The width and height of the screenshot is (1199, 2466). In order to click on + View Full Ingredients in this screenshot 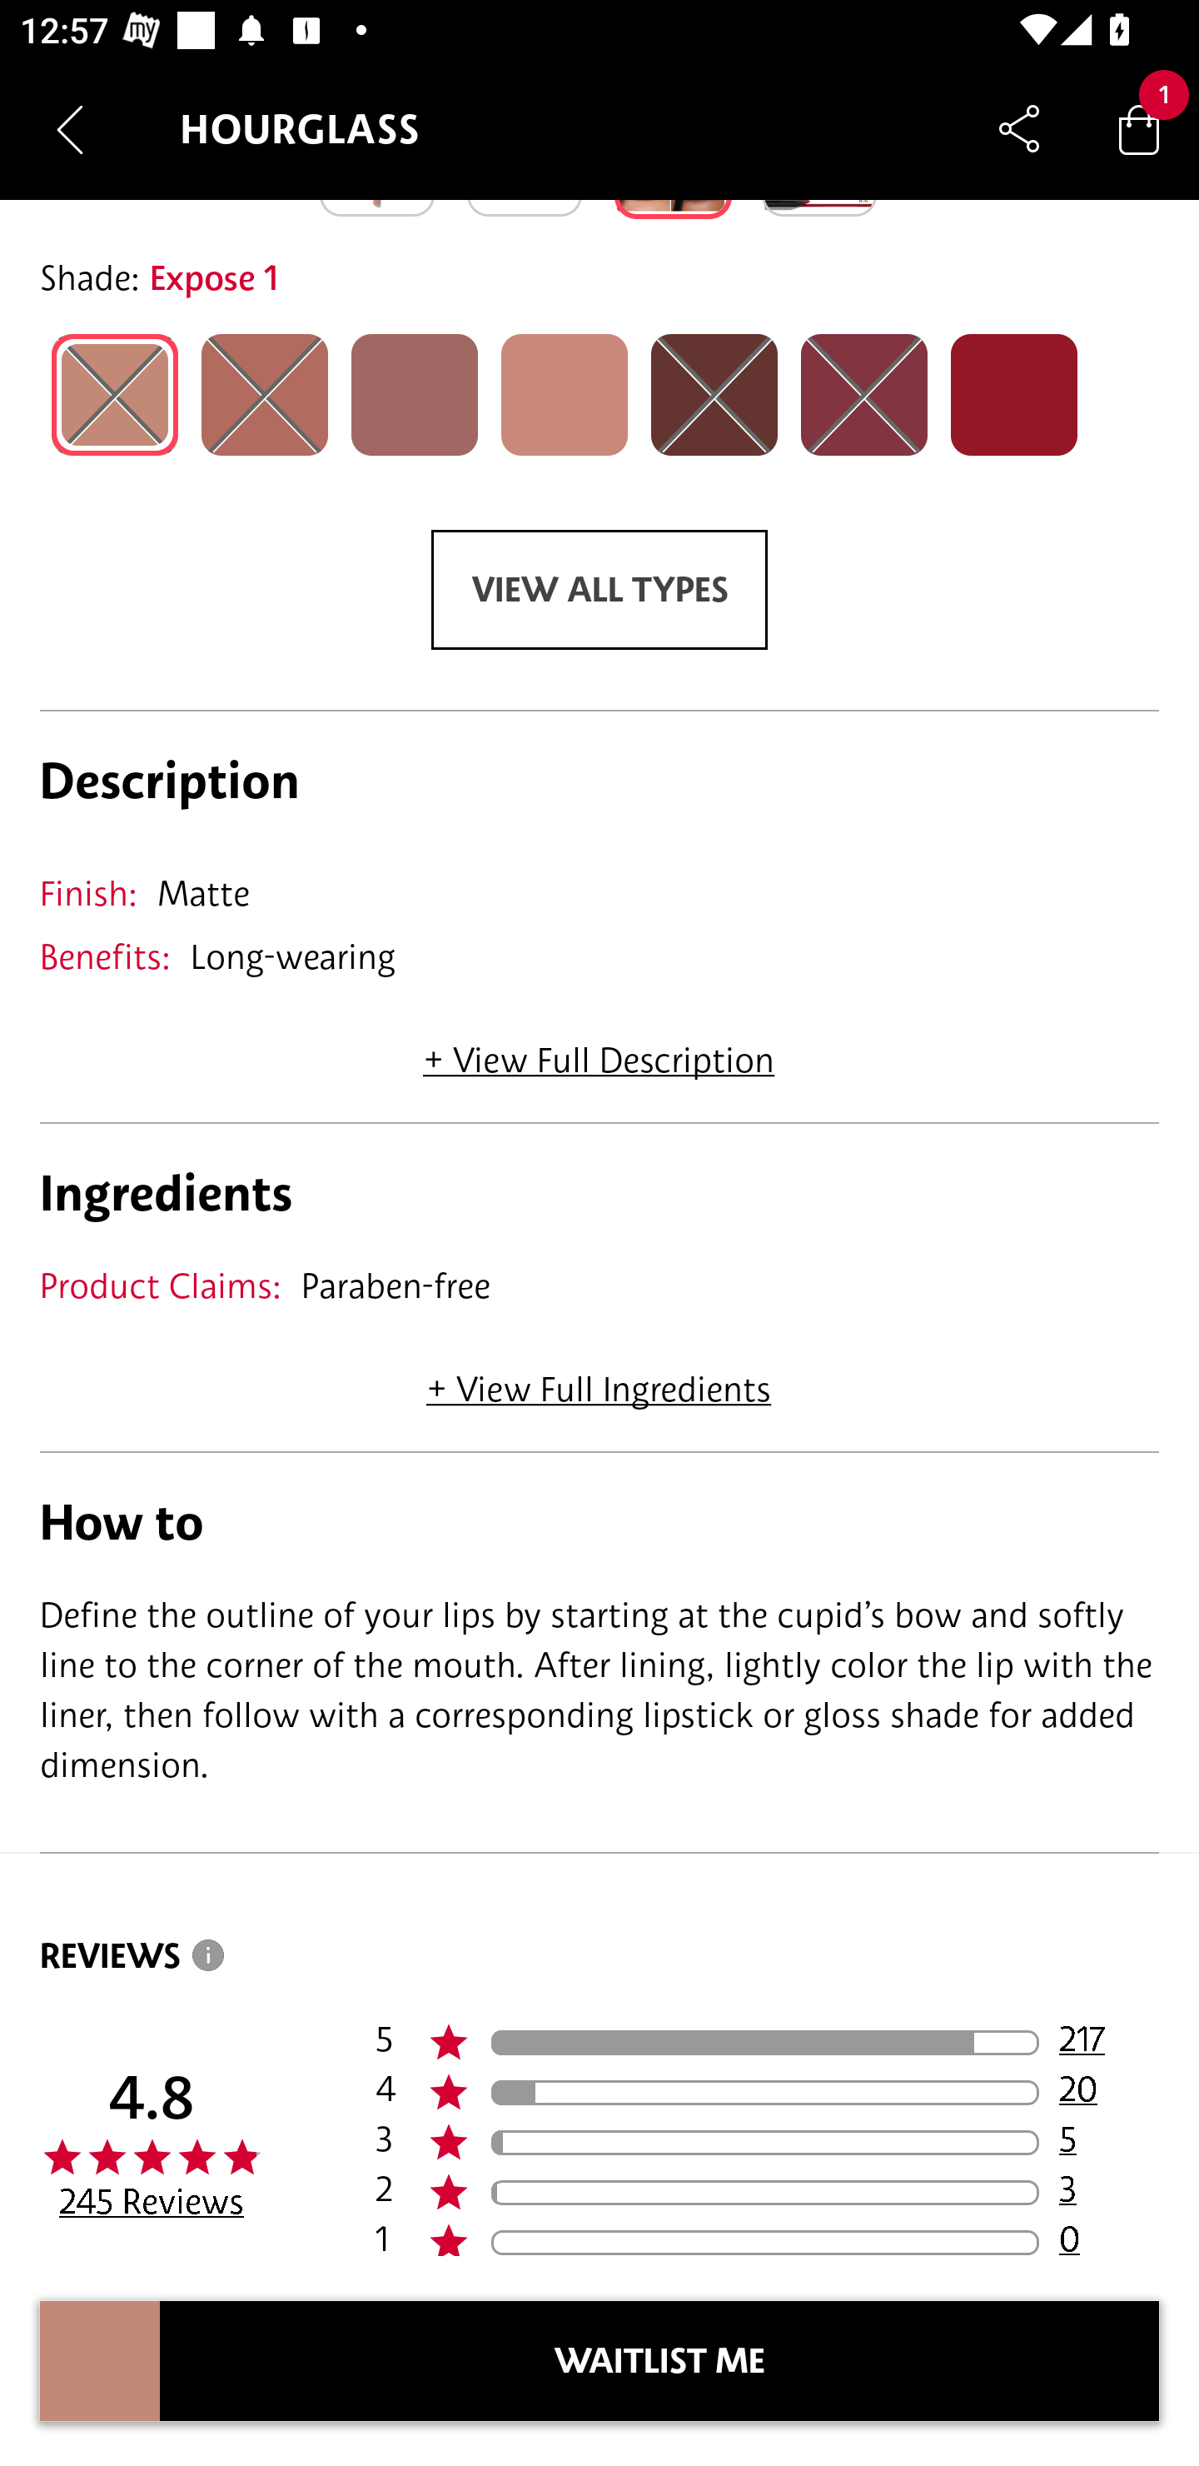, I will do `click(598, 1380)`.